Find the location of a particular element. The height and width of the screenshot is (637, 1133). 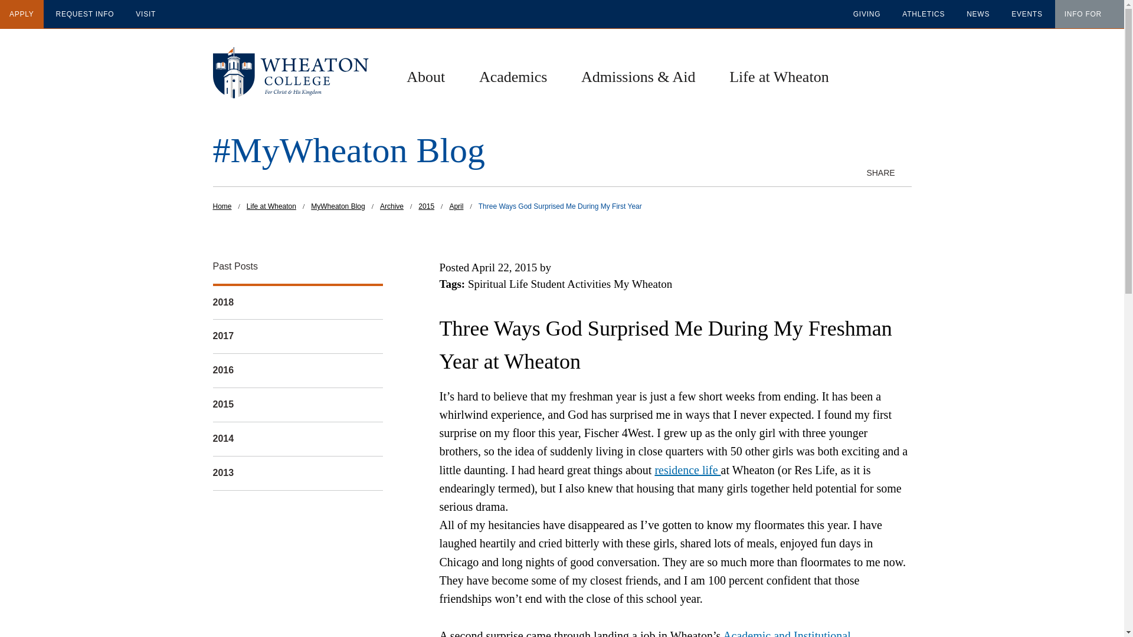

REQUEST INFO is located at coordinates (85, 14).